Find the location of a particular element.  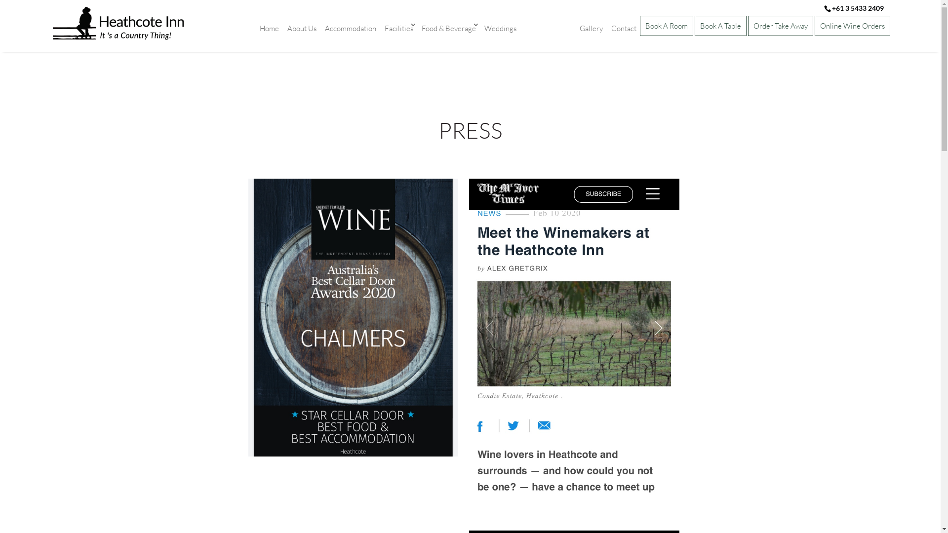

Book A Table is located at coordinates (720, 26).